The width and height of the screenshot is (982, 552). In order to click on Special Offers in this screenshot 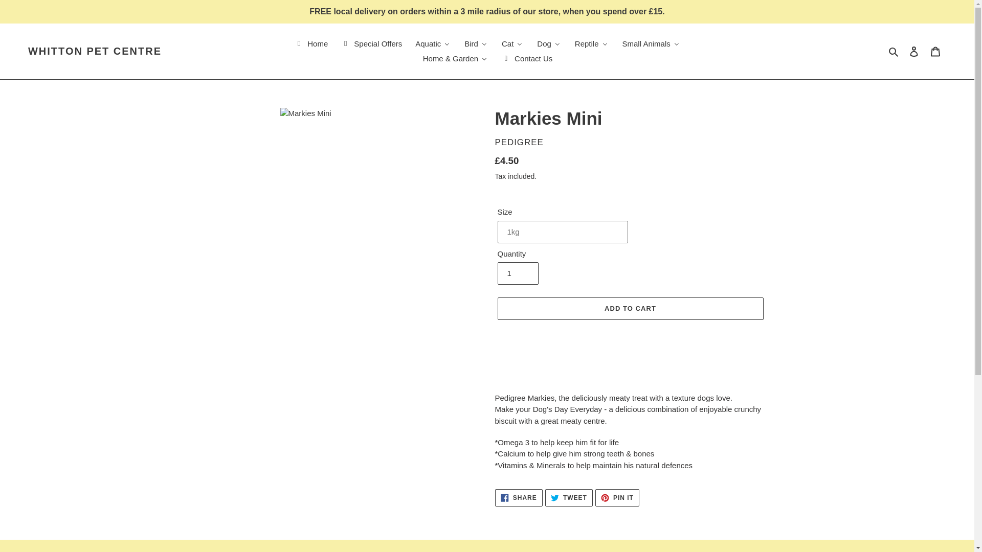, I will do `click(371, 44)`.